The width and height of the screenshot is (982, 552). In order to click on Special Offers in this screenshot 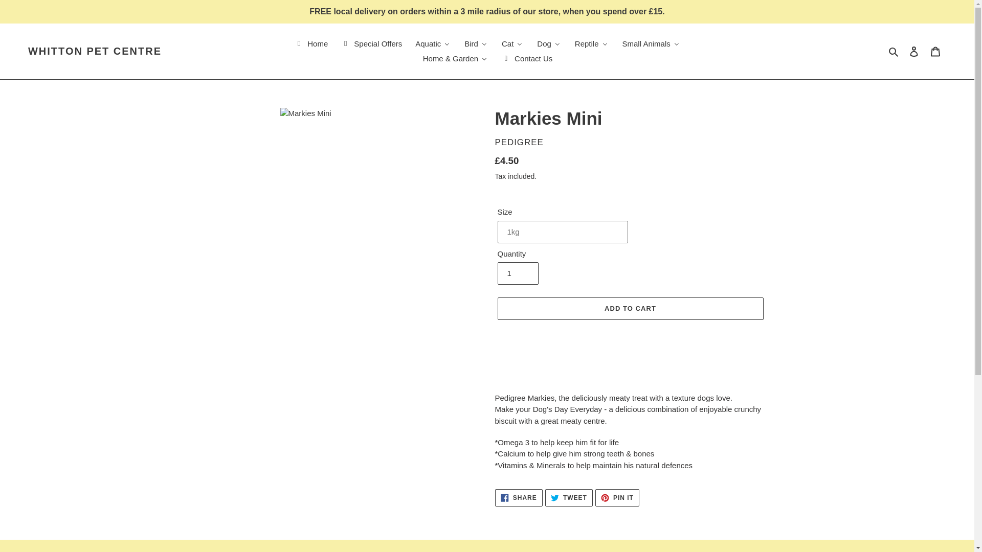, I will do `click(371, 44)`.